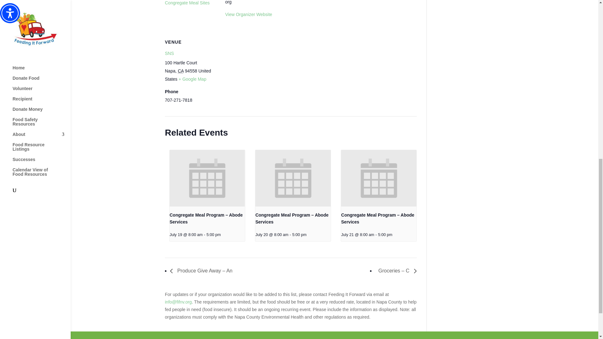  What do you see at coordinates (192, 79) in the screenshot?
I see `Click to view a Google Map` at bounding box center [192, 79].